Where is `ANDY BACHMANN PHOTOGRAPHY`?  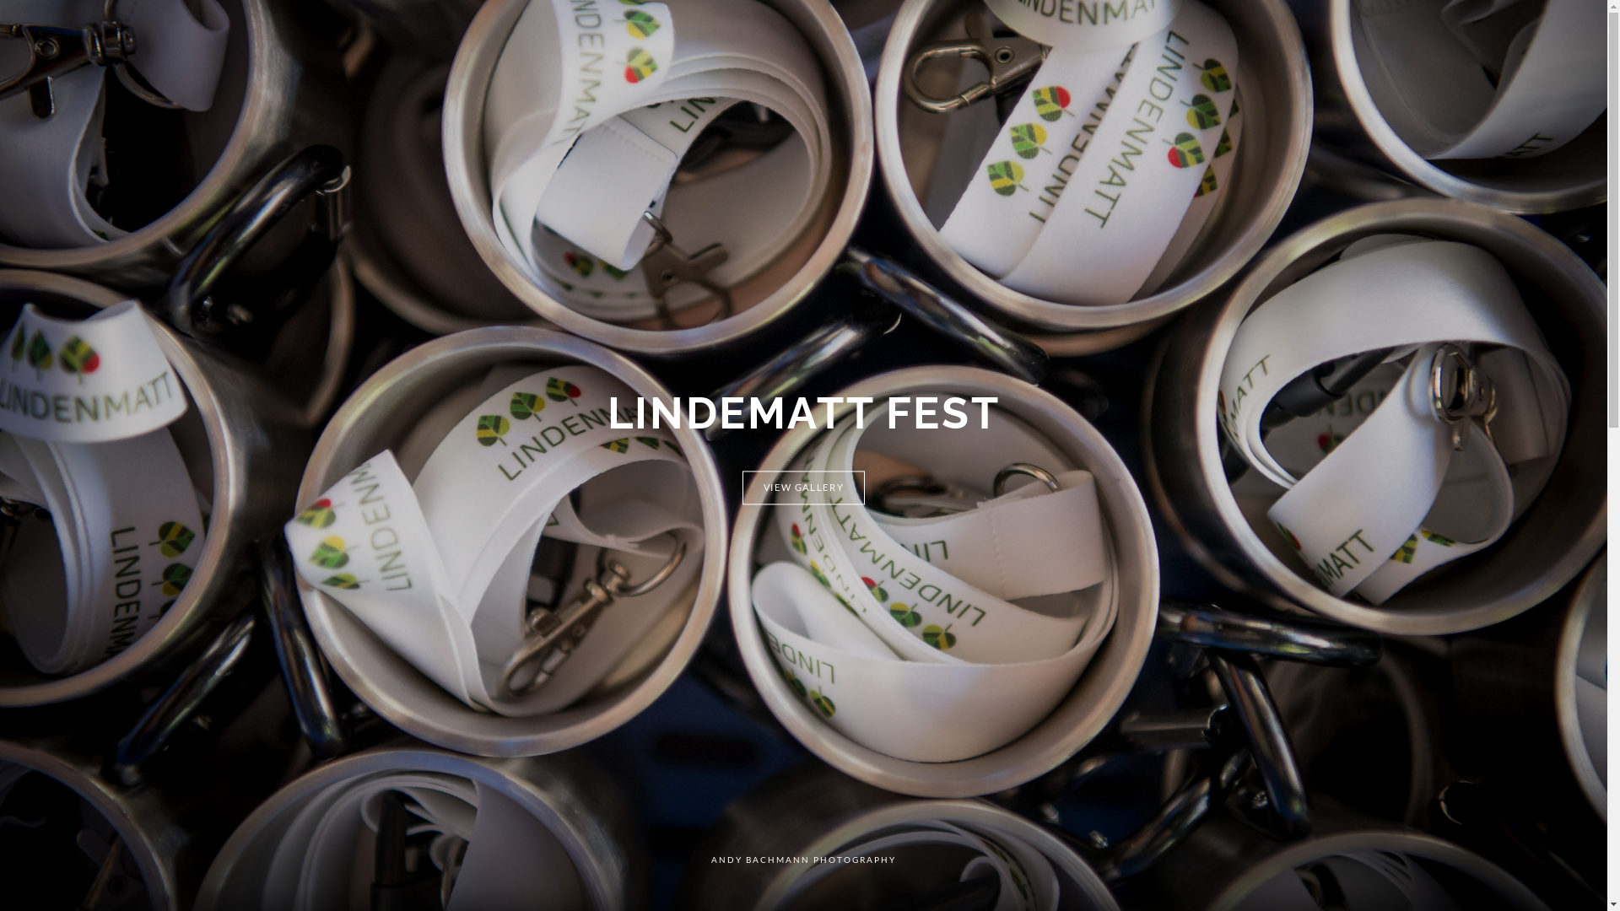
ANDY BACHMANN PHOTOGRAPHY is located at coordinates (803, 860).